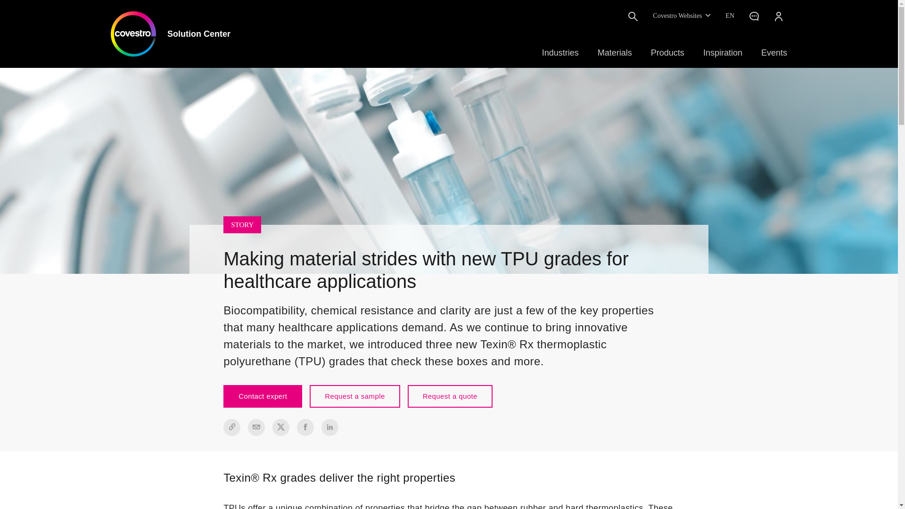 Image resolution: width=905 pixels, height=509 pixels. What do you see at coordinates (615, 53) in the screenshot?
I see `Materials` at bounding box center [615, 53].